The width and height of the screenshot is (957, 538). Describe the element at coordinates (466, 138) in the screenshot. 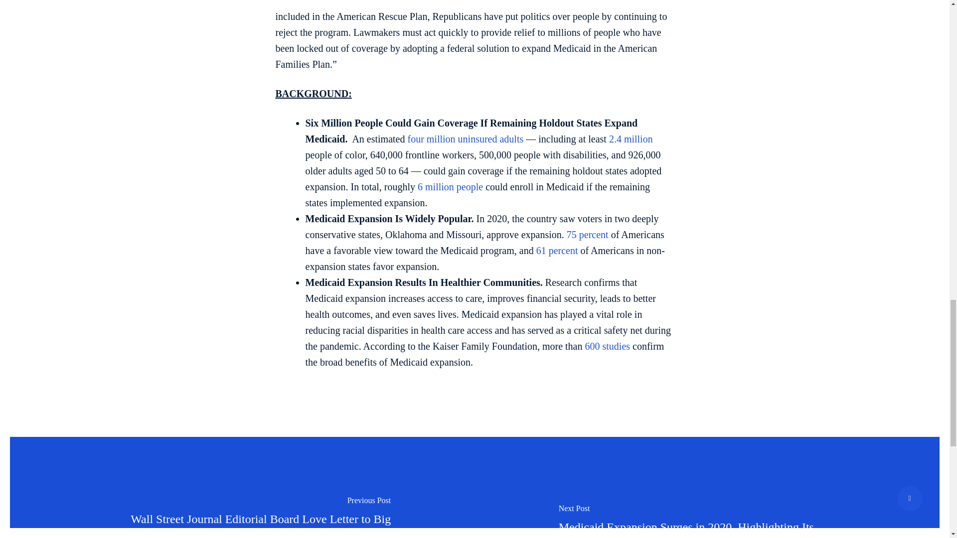

I see `four million uninsured adults` at that location.